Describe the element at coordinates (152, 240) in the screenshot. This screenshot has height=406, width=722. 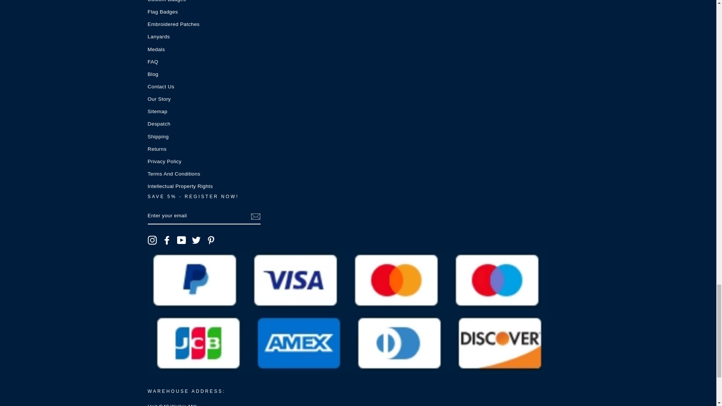
I see `Badges UK on Instagram` at that location.